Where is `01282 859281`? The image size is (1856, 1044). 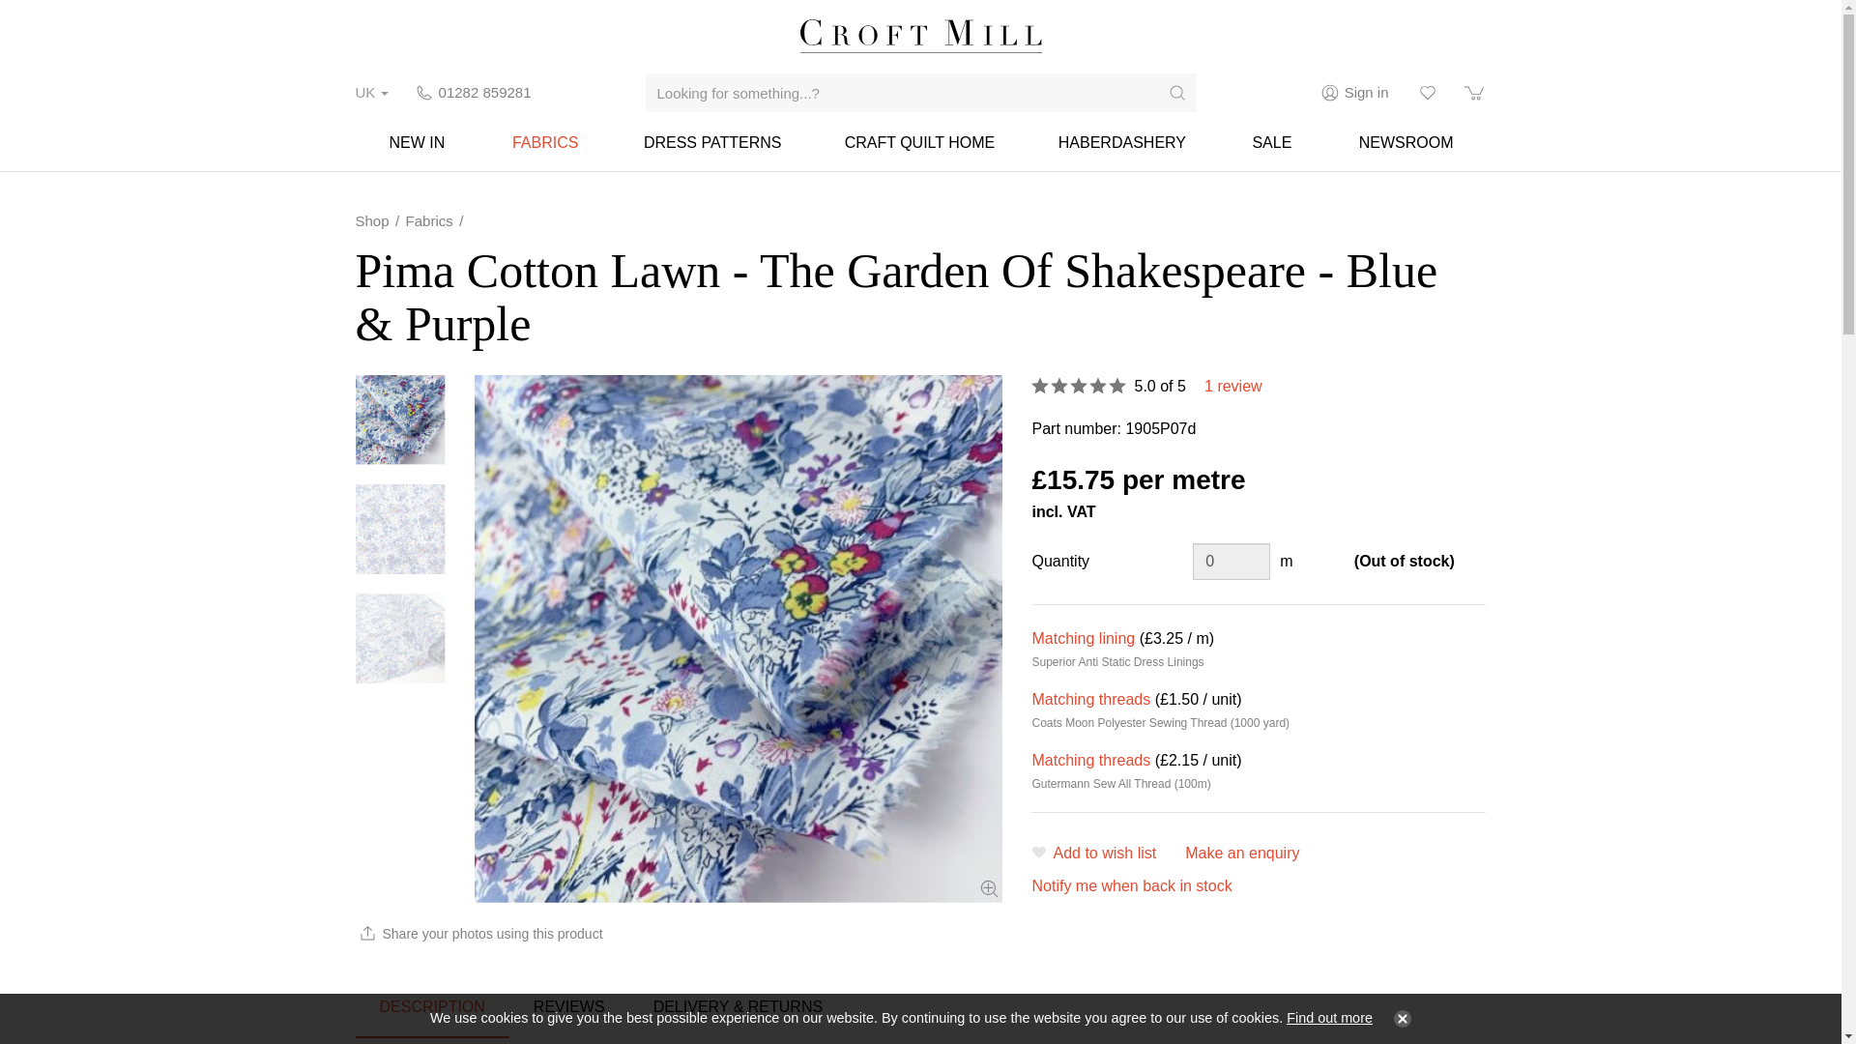
01282 859281 is located at coordinates (473, 93).